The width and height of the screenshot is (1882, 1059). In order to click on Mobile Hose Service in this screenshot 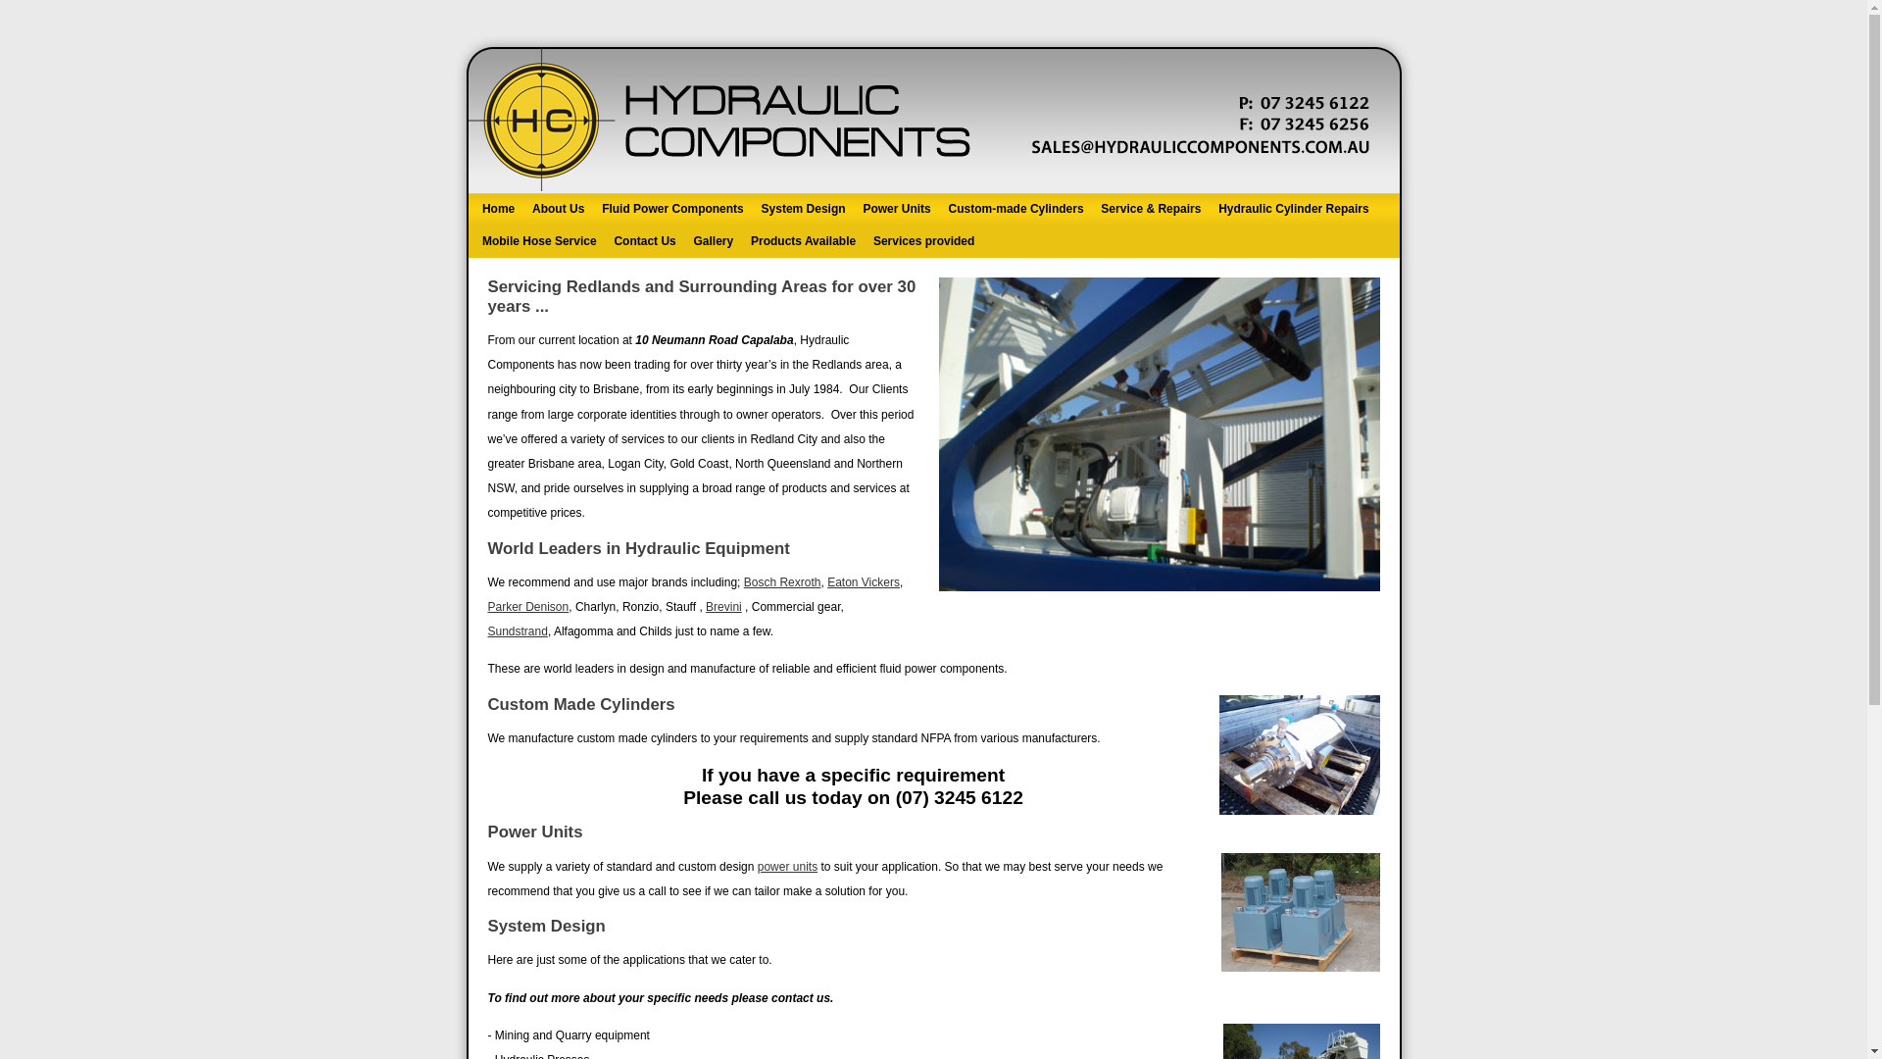, I will do `click(540, 241)`.